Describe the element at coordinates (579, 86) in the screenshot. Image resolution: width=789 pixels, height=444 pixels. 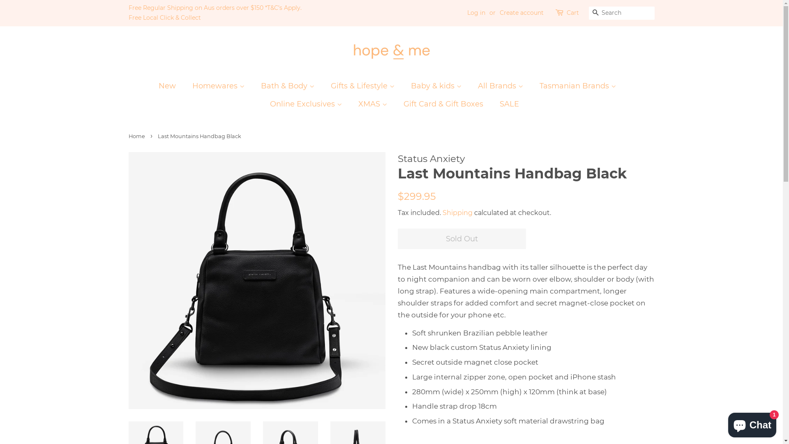
I see `Tasmanian Brands` at that location.